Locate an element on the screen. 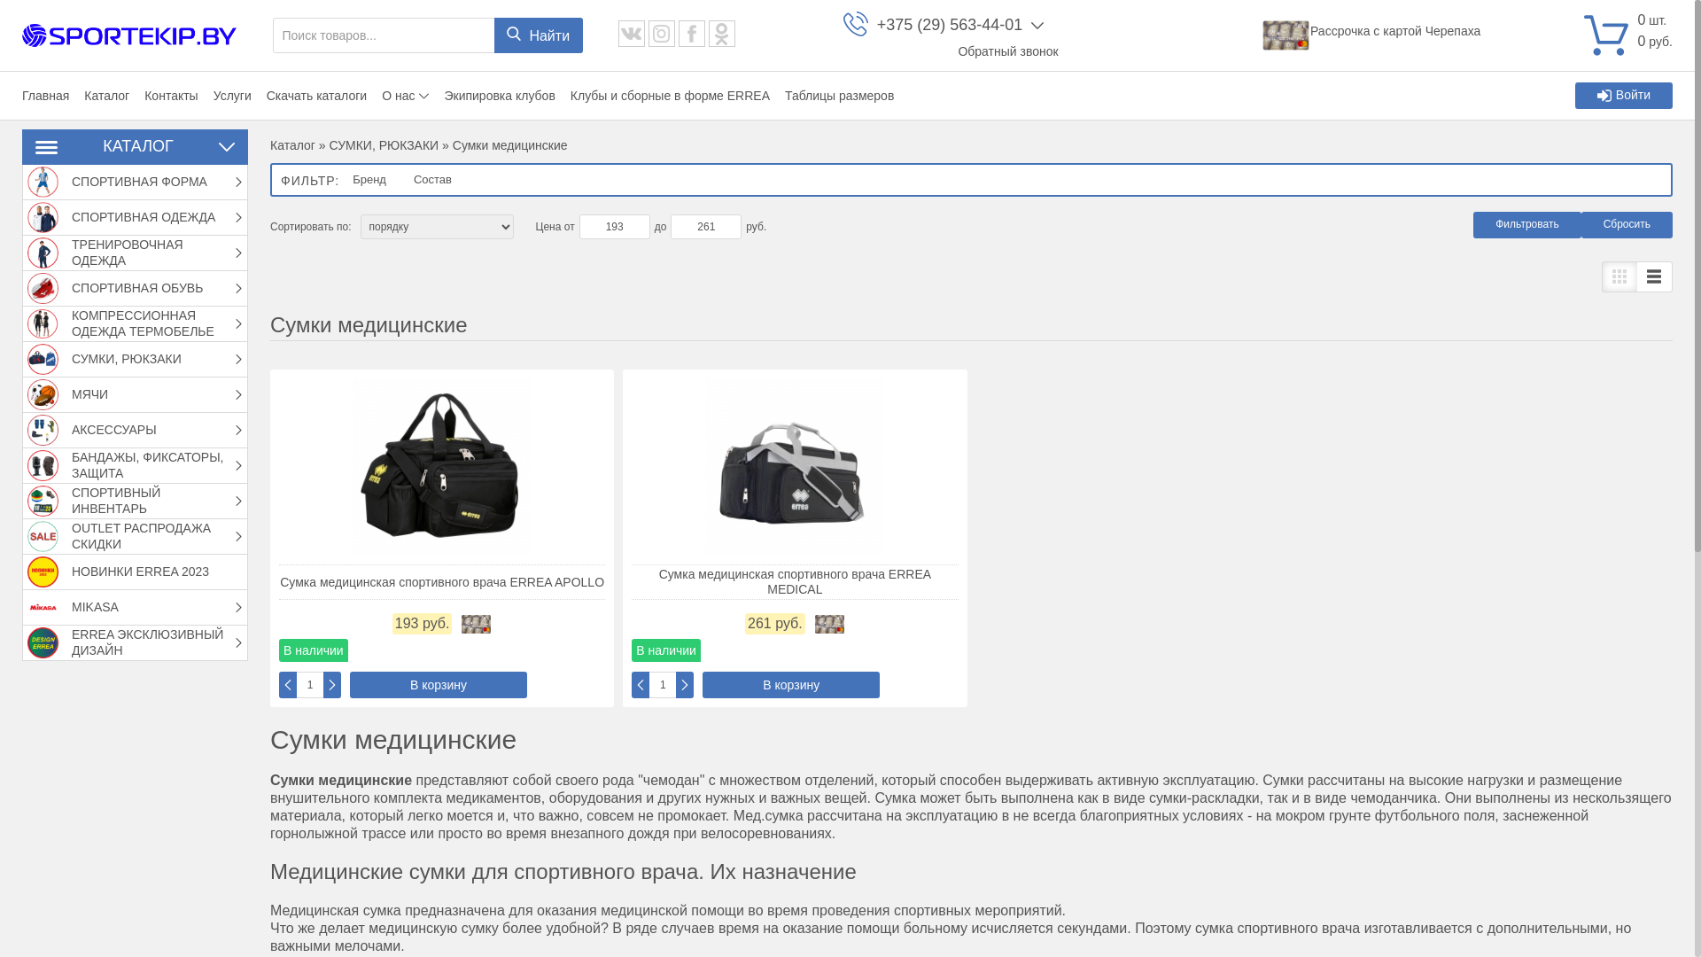 The width and height of the screenshot is (1701, 957). Instagram is located at coordinates (662, 34).